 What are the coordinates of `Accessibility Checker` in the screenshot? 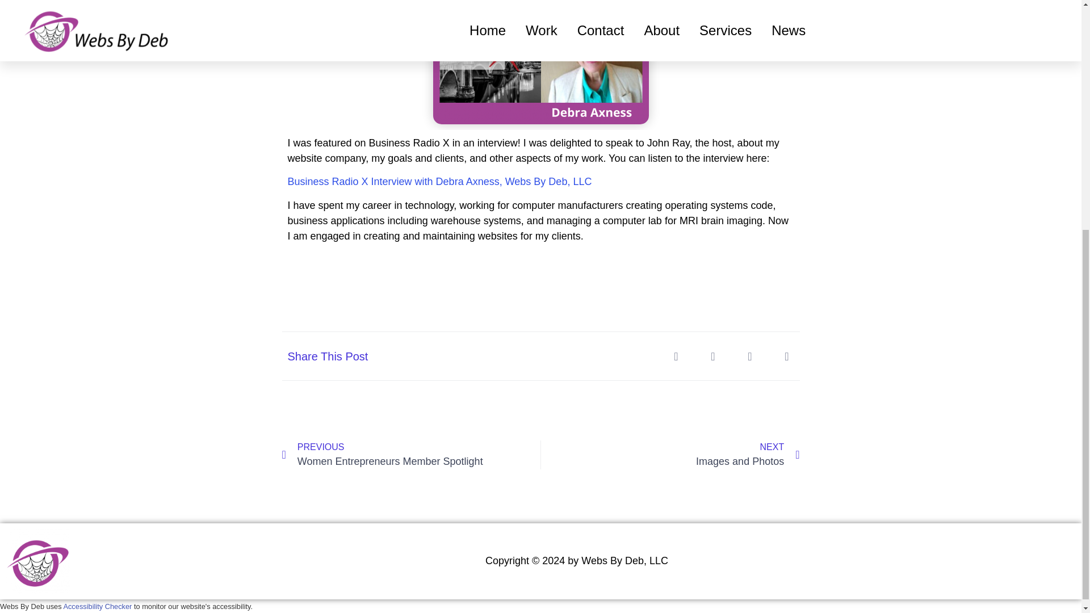 It's located at (411, 455).